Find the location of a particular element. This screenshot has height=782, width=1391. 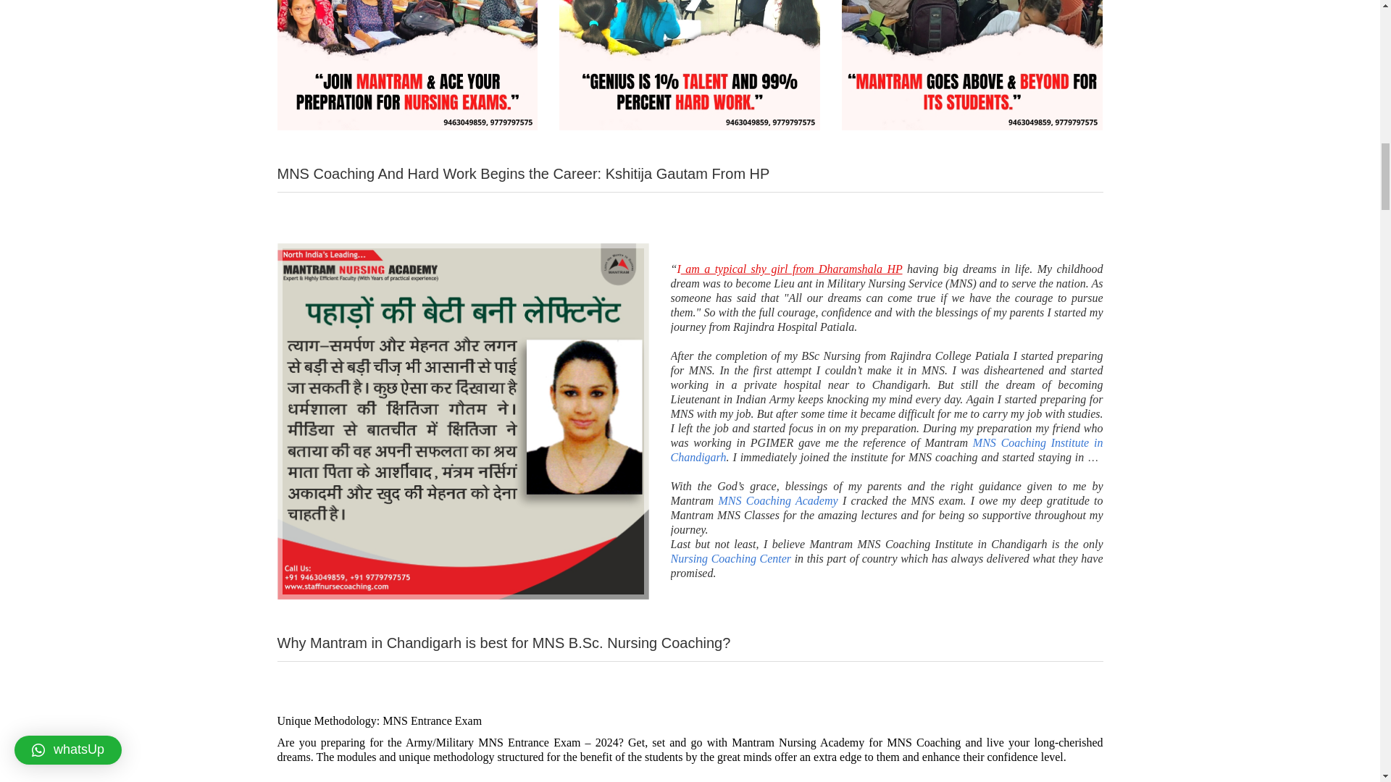

Nursing Coaching Center is located at coordinates (730, 558).